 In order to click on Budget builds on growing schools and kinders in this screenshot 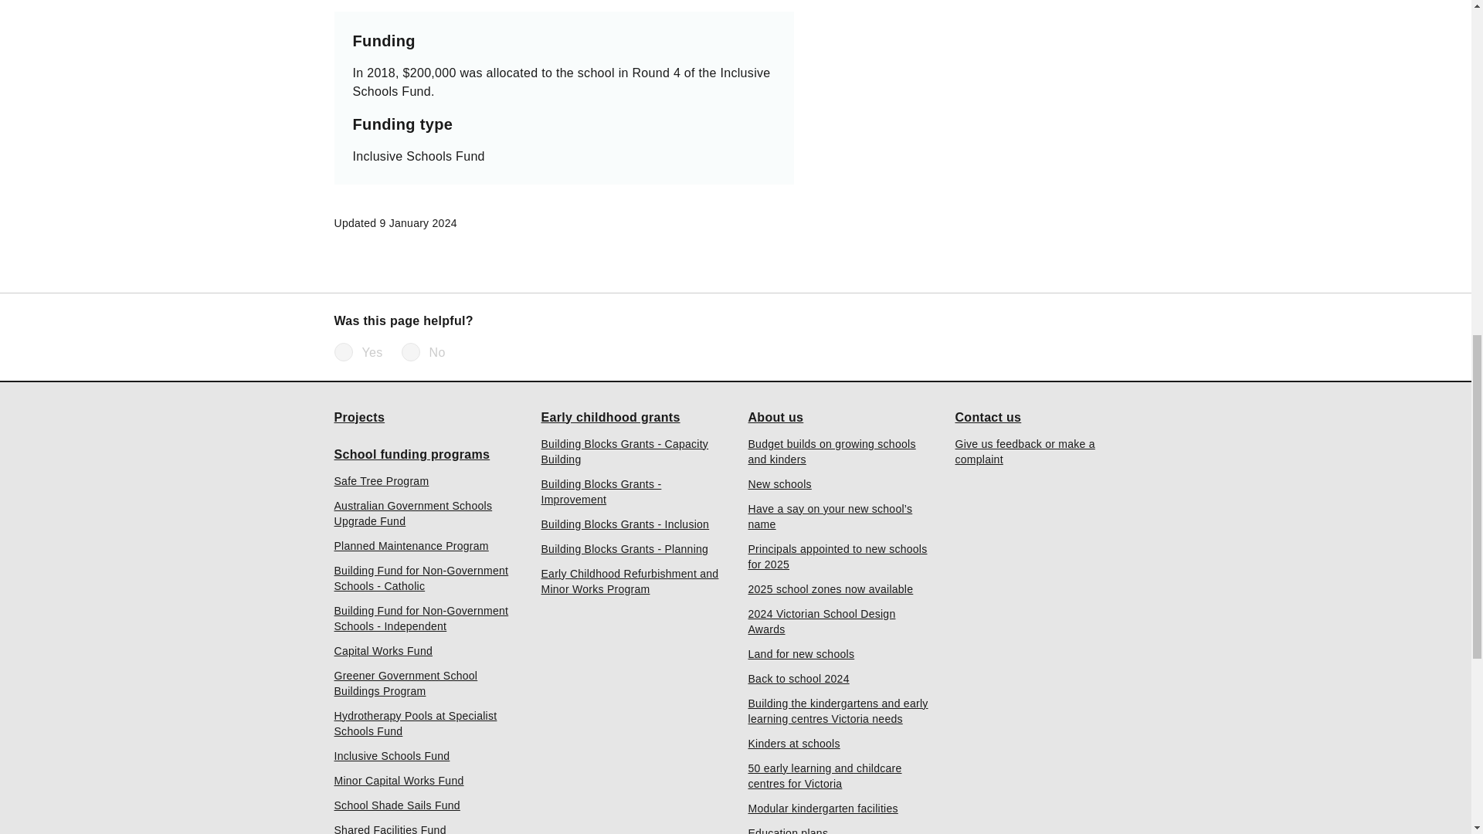, I will do `click(838, 450)`.